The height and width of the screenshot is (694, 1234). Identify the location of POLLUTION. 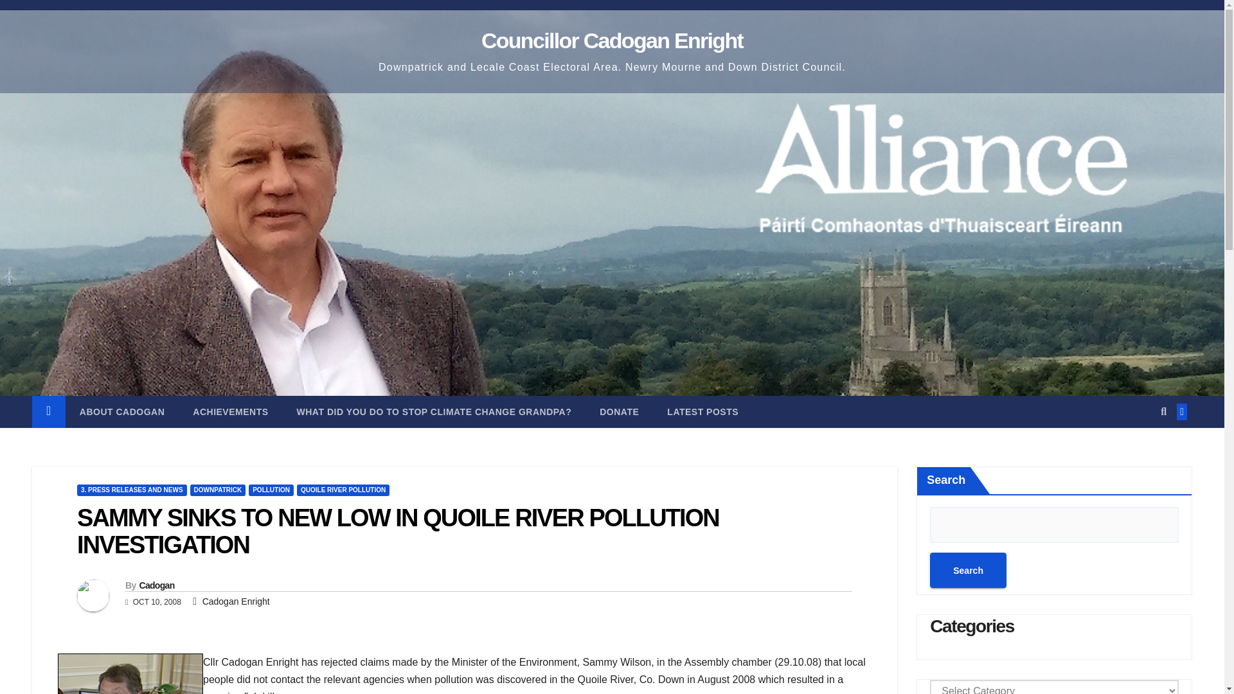
(271, 490).